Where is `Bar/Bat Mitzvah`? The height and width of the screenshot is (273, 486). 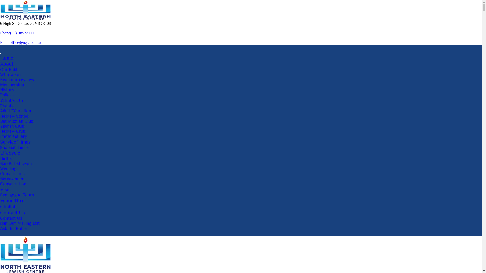
Bar/Bat Mitzvah is located at coordinates (16, 164).